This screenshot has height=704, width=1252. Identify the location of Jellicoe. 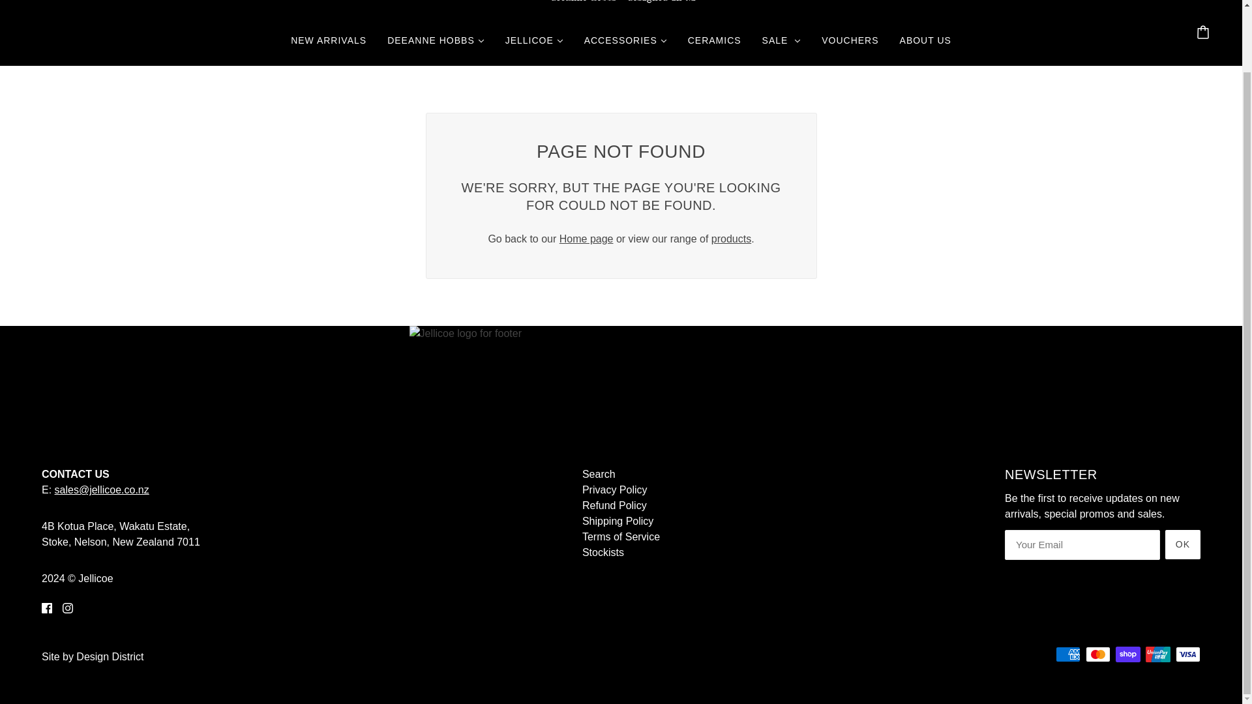
(621, 9).